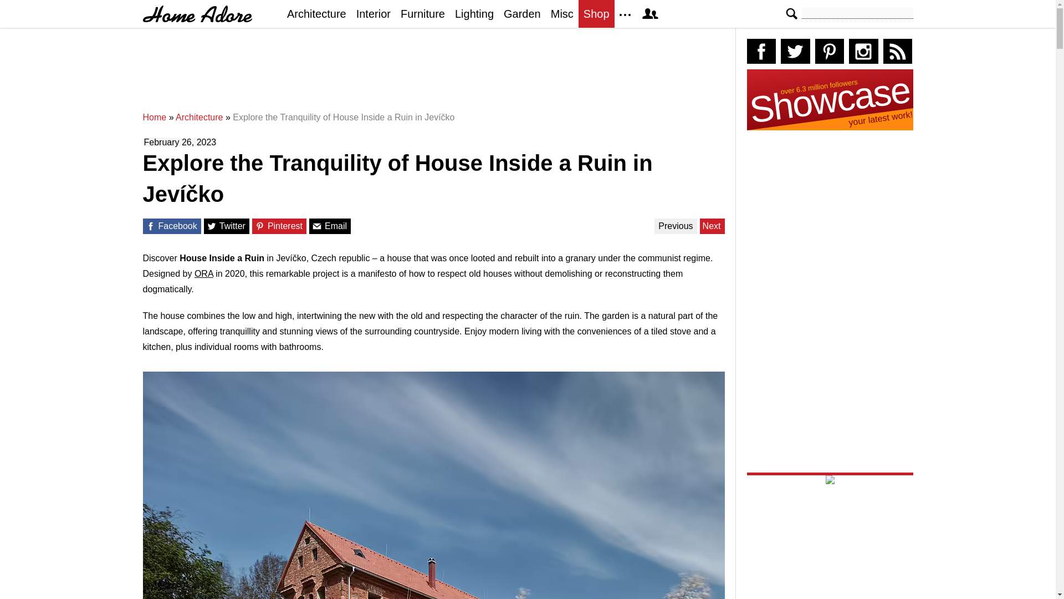  Describe the element at coordinates (198, 118) in the screenshot. I see `Architecture` at that location.